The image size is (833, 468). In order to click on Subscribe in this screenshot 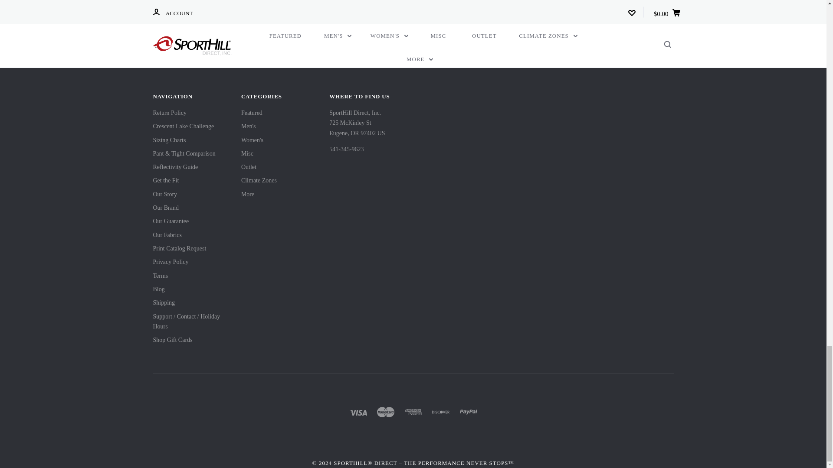, I will do `click(505, 1)`.